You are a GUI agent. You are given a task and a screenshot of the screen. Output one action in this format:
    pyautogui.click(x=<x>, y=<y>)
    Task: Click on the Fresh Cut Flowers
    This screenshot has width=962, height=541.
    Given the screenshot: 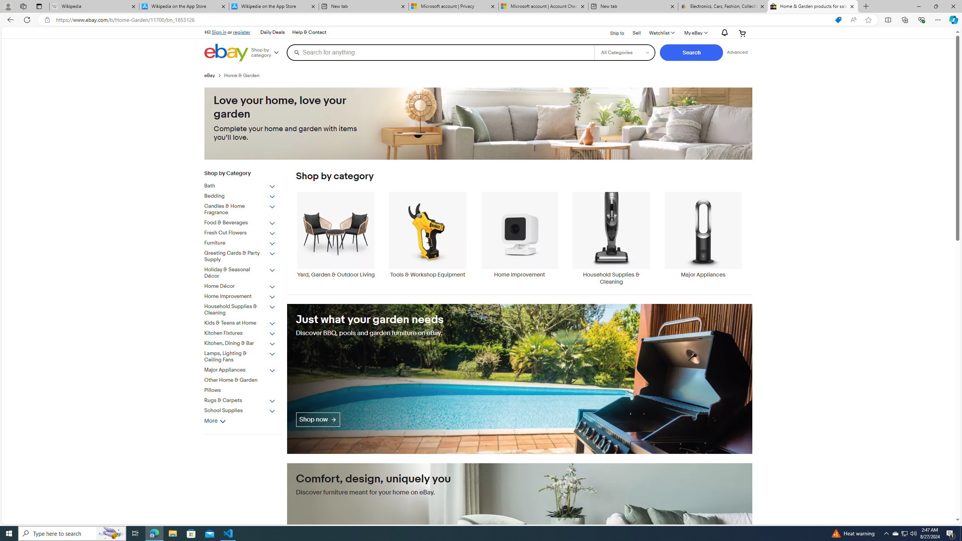 What is the action you would take?
    pyautogui.click(x=246, y=231)
    